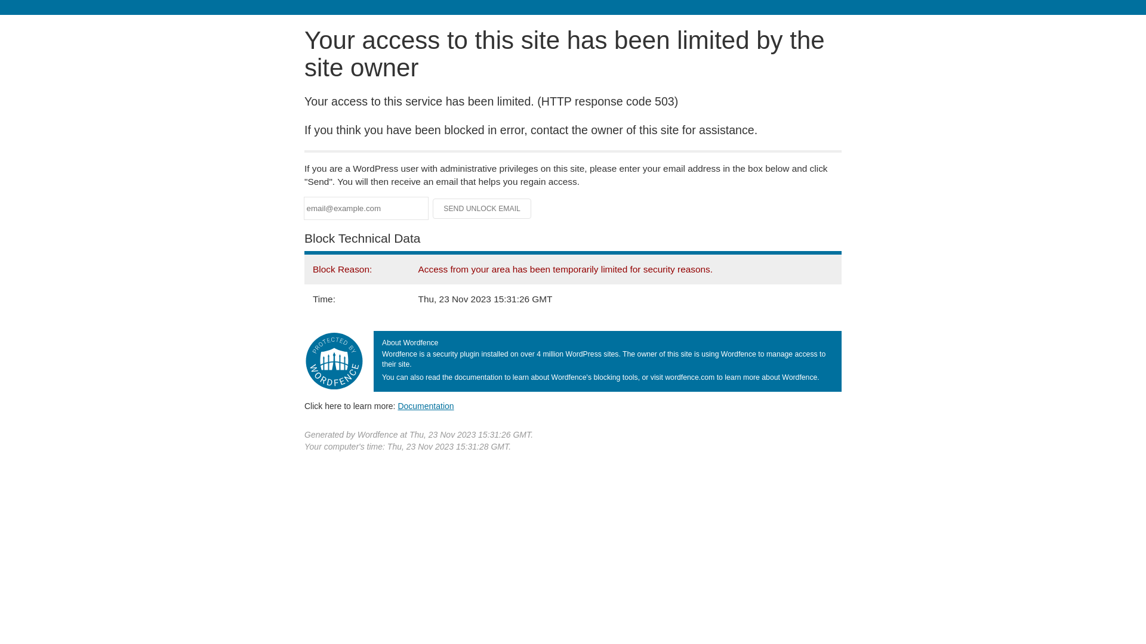 The image size is (1146, 644). I want to click on Documentation, so click(426, 406).